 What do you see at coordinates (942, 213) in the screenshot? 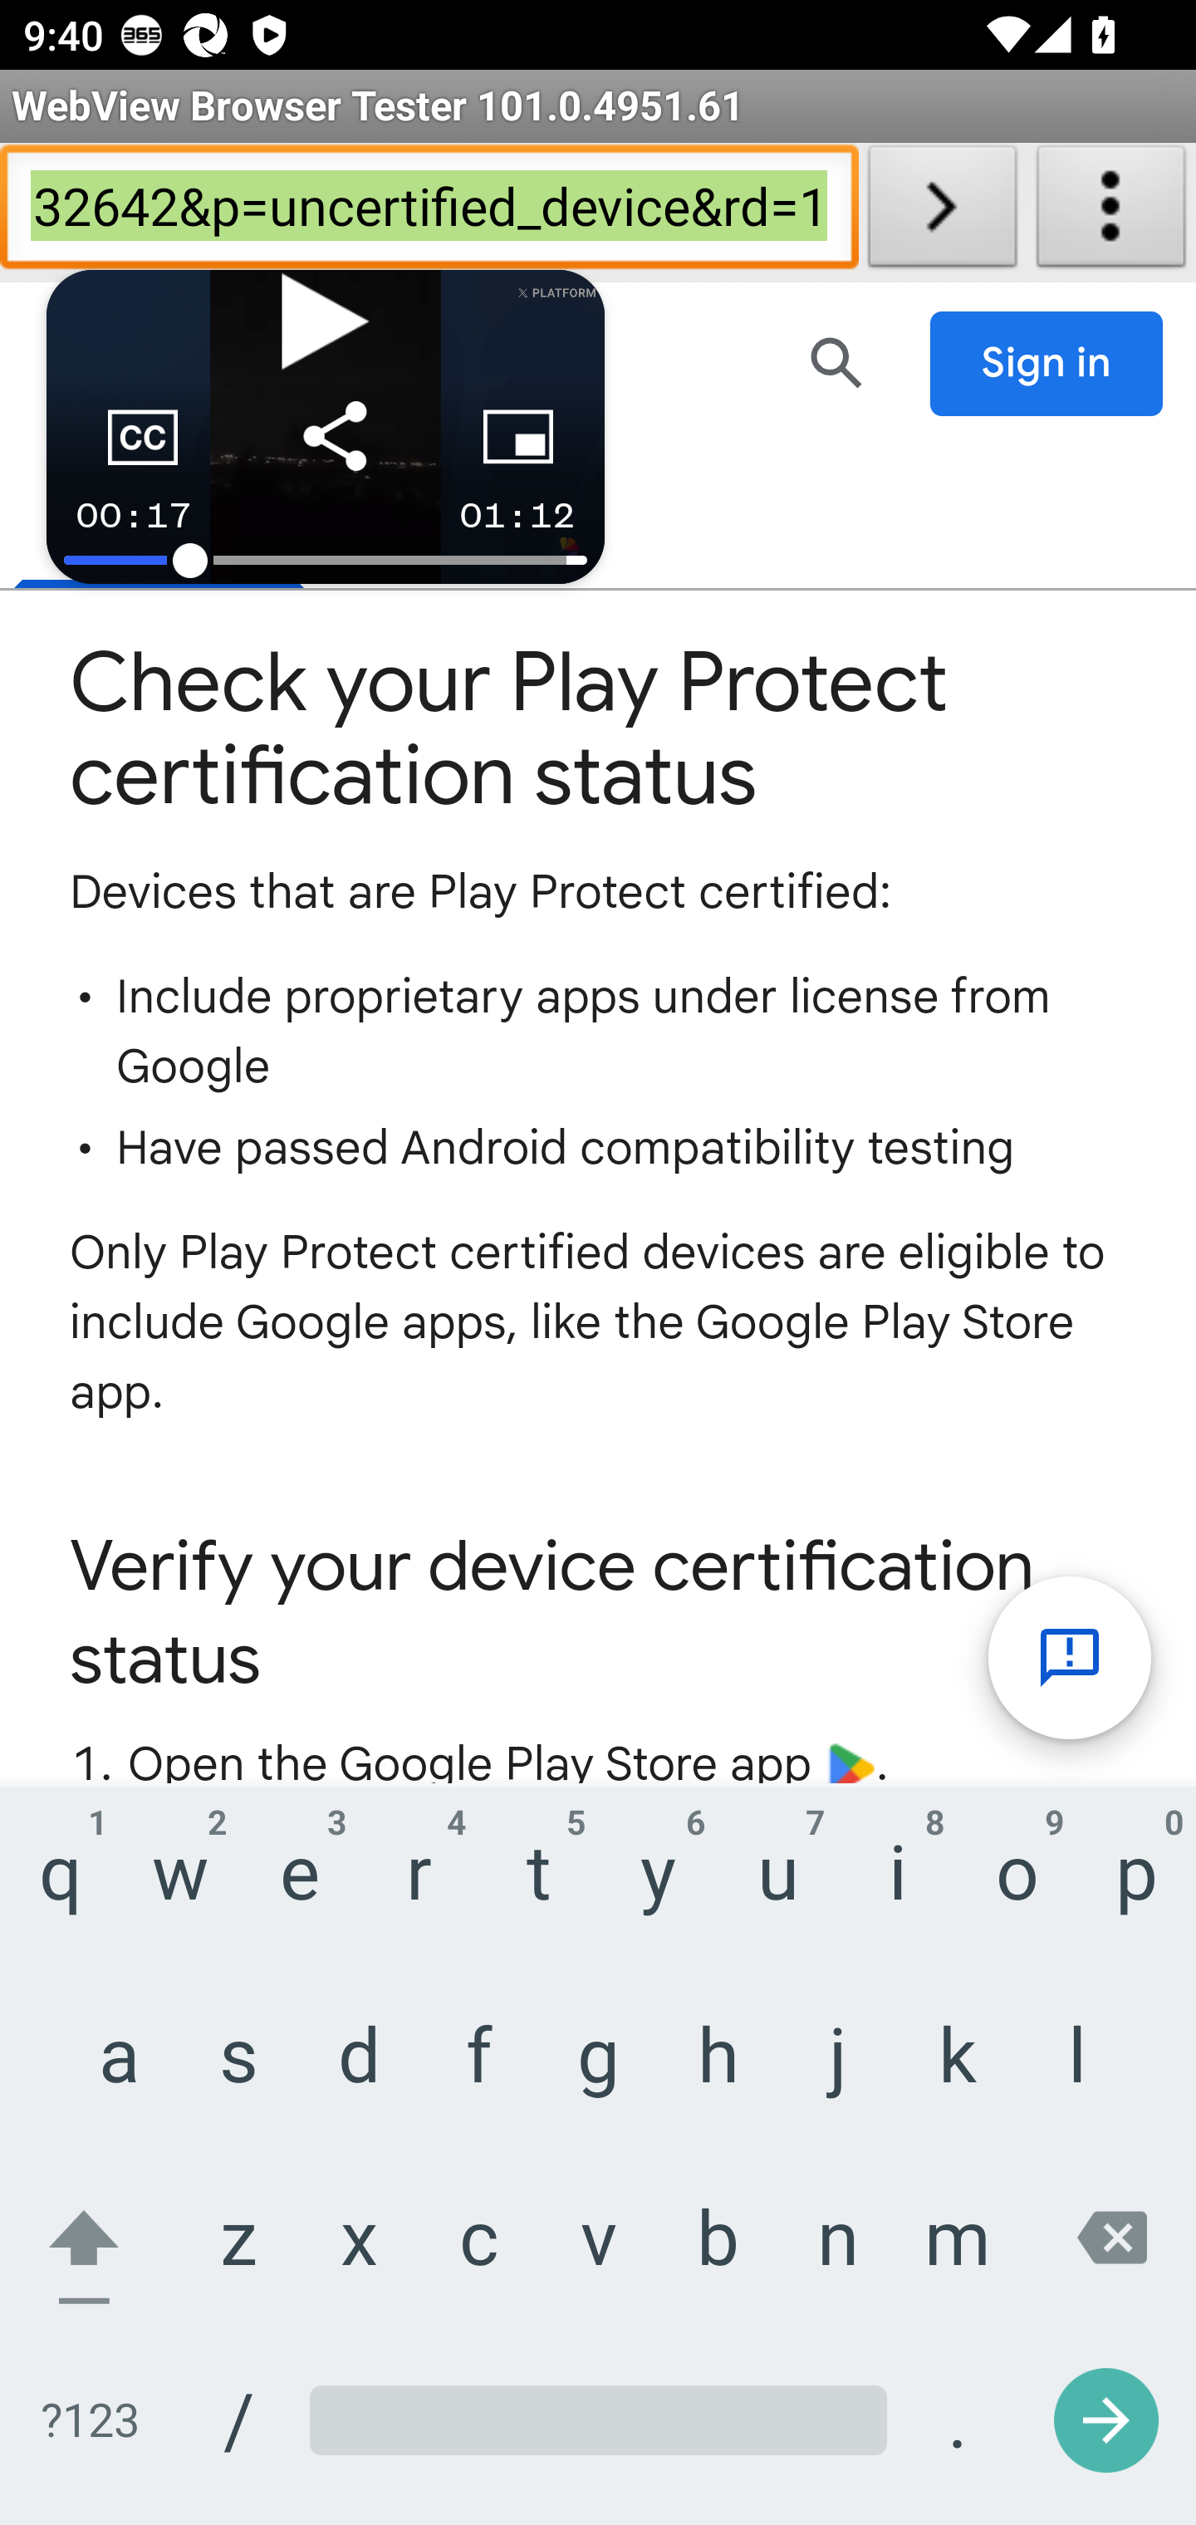
I see `Load URL` at bounding box center [942, 213].